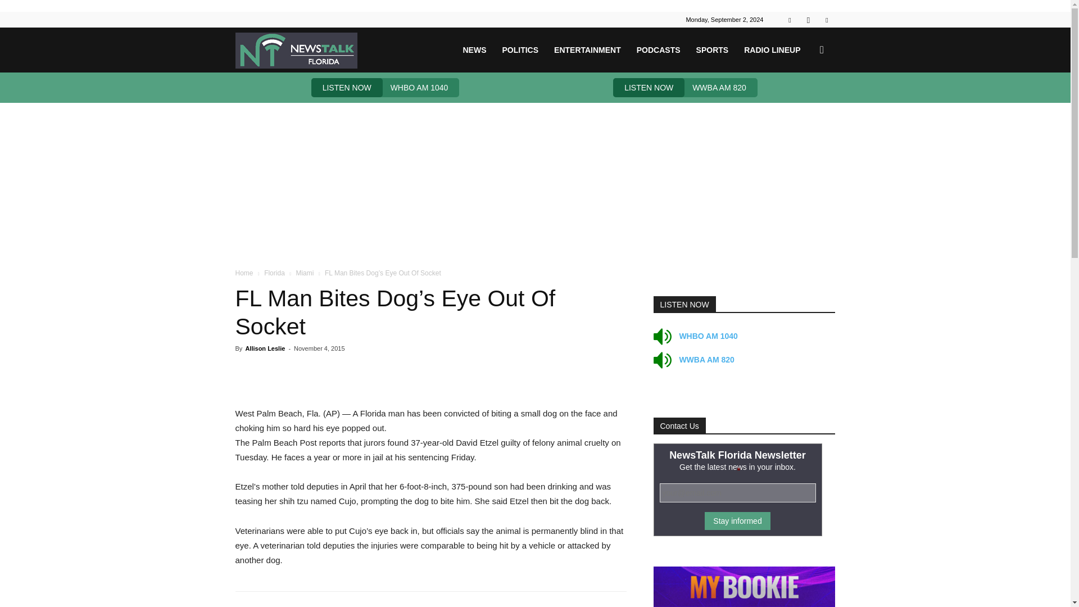 The height and width of the screenshot is (607, 1079). What do you see at coordinates (808, 19) in the screenshot?
I see `Instagram` at bounding box center [808, 19].